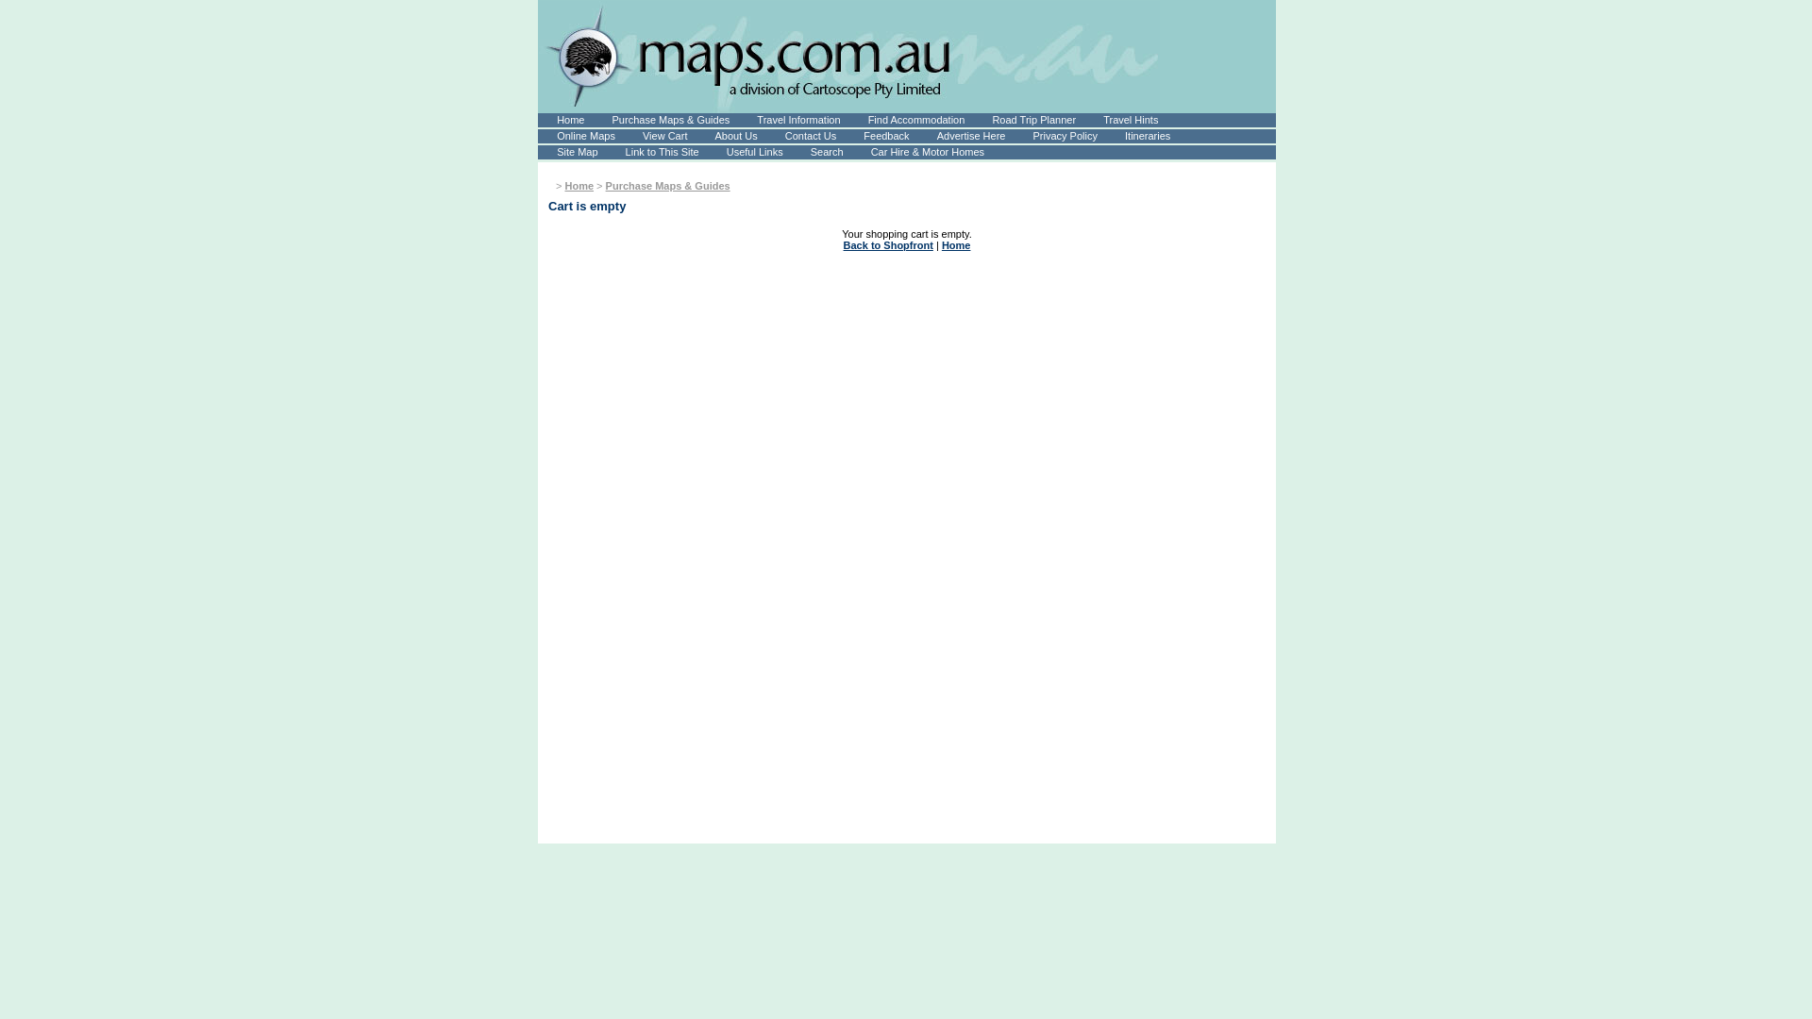  Describe the element at coordinates (755, 152) in the screenshot. I see `Useful Links` at that location.